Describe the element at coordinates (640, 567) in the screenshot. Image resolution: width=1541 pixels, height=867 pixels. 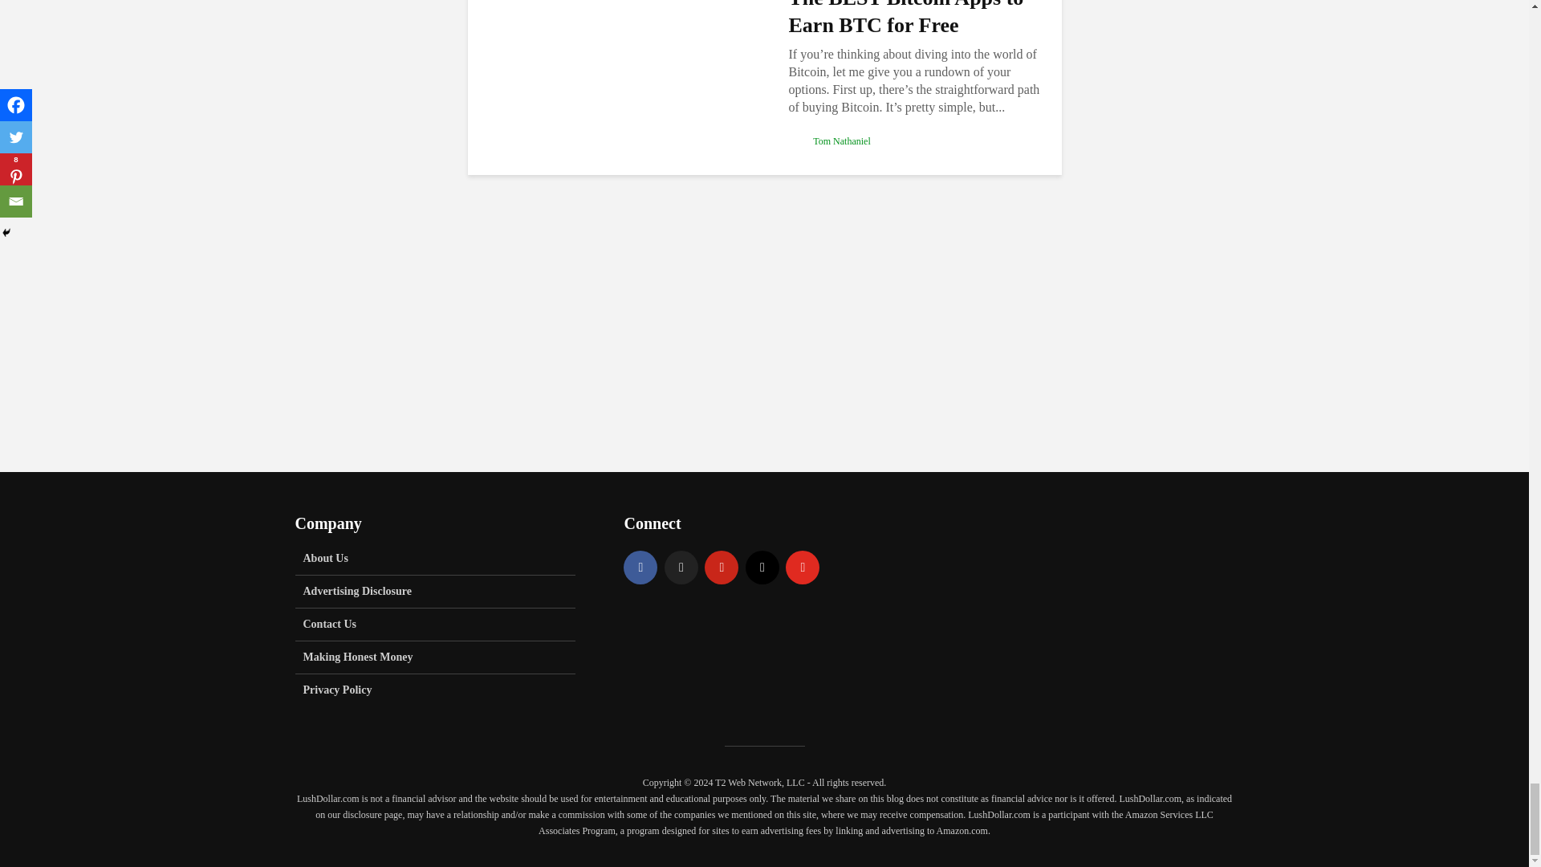
I see `Facebook` at that location.